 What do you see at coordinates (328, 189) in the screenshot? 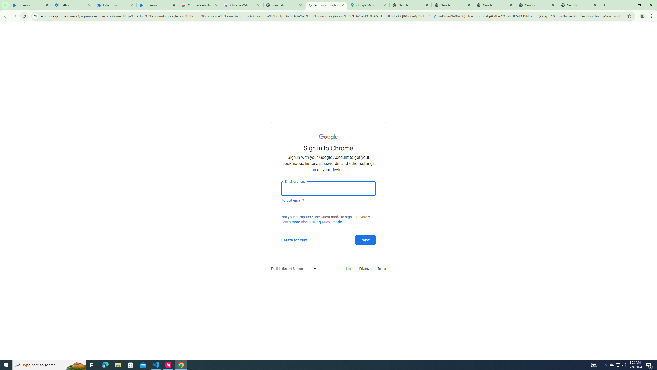
I see `Email or phone` at bounding box center [328, 189].